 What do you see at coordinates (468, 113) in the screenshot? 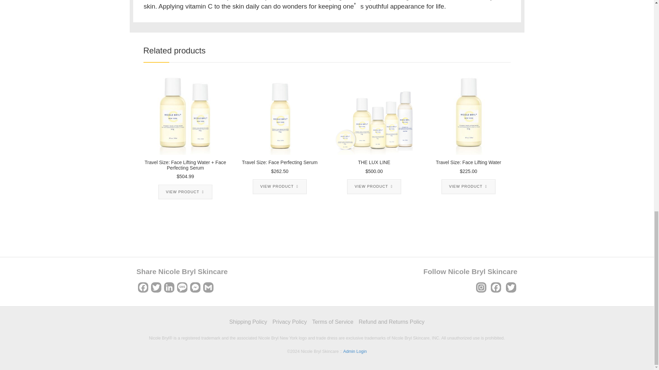
I see `Travel Size: Face Lifting Water  ` at bounding box center [468, 113].